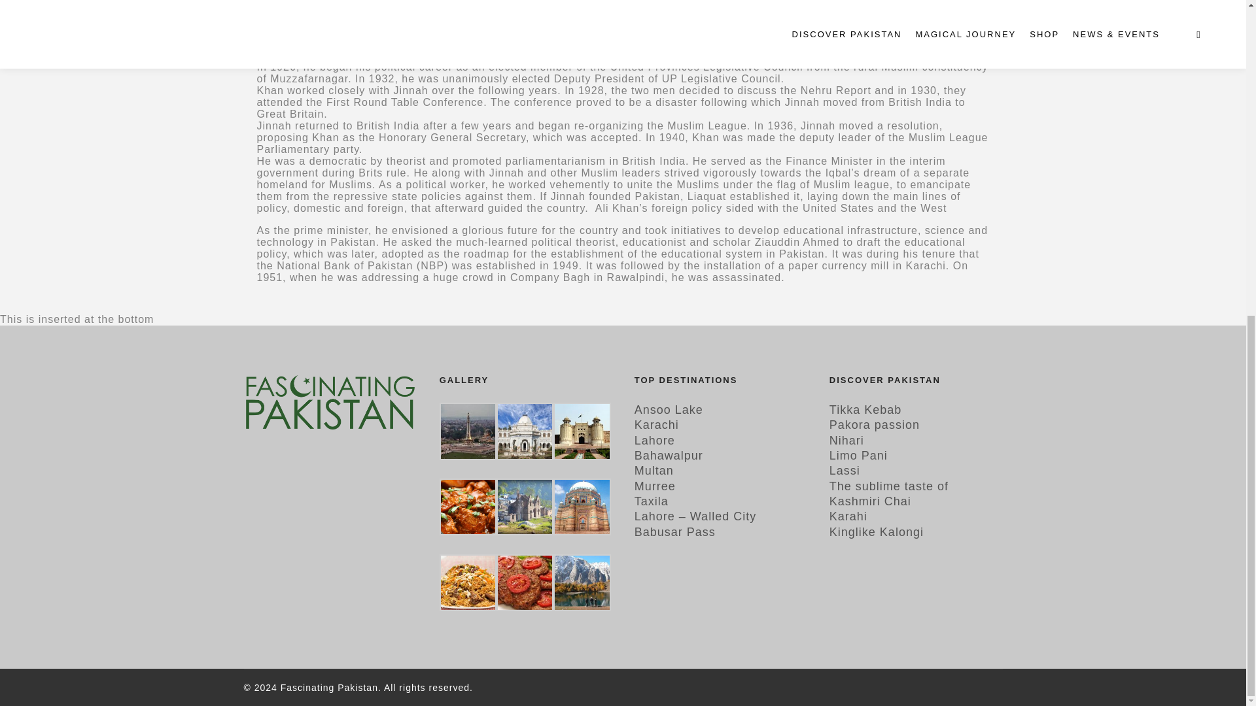 The height and width of the screenshot is (706, 1256). What do you see at coordinates (654, 486) in the screenshot?
I see `Murree` at bounding box center [654, 486].